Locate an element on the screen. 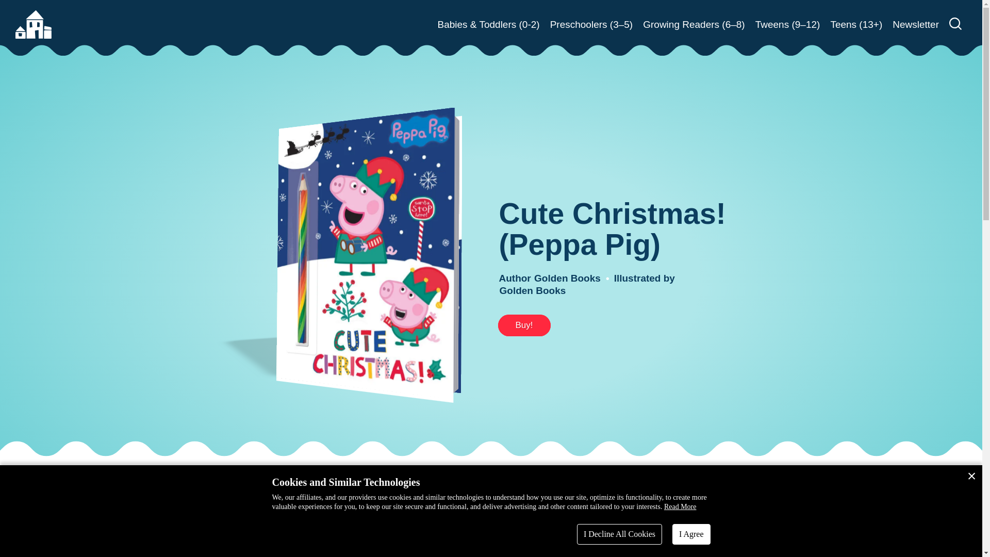 Image resolution: width=990 pixels, height=557 pixels. Newsletter is located at coordinates (916, 25).